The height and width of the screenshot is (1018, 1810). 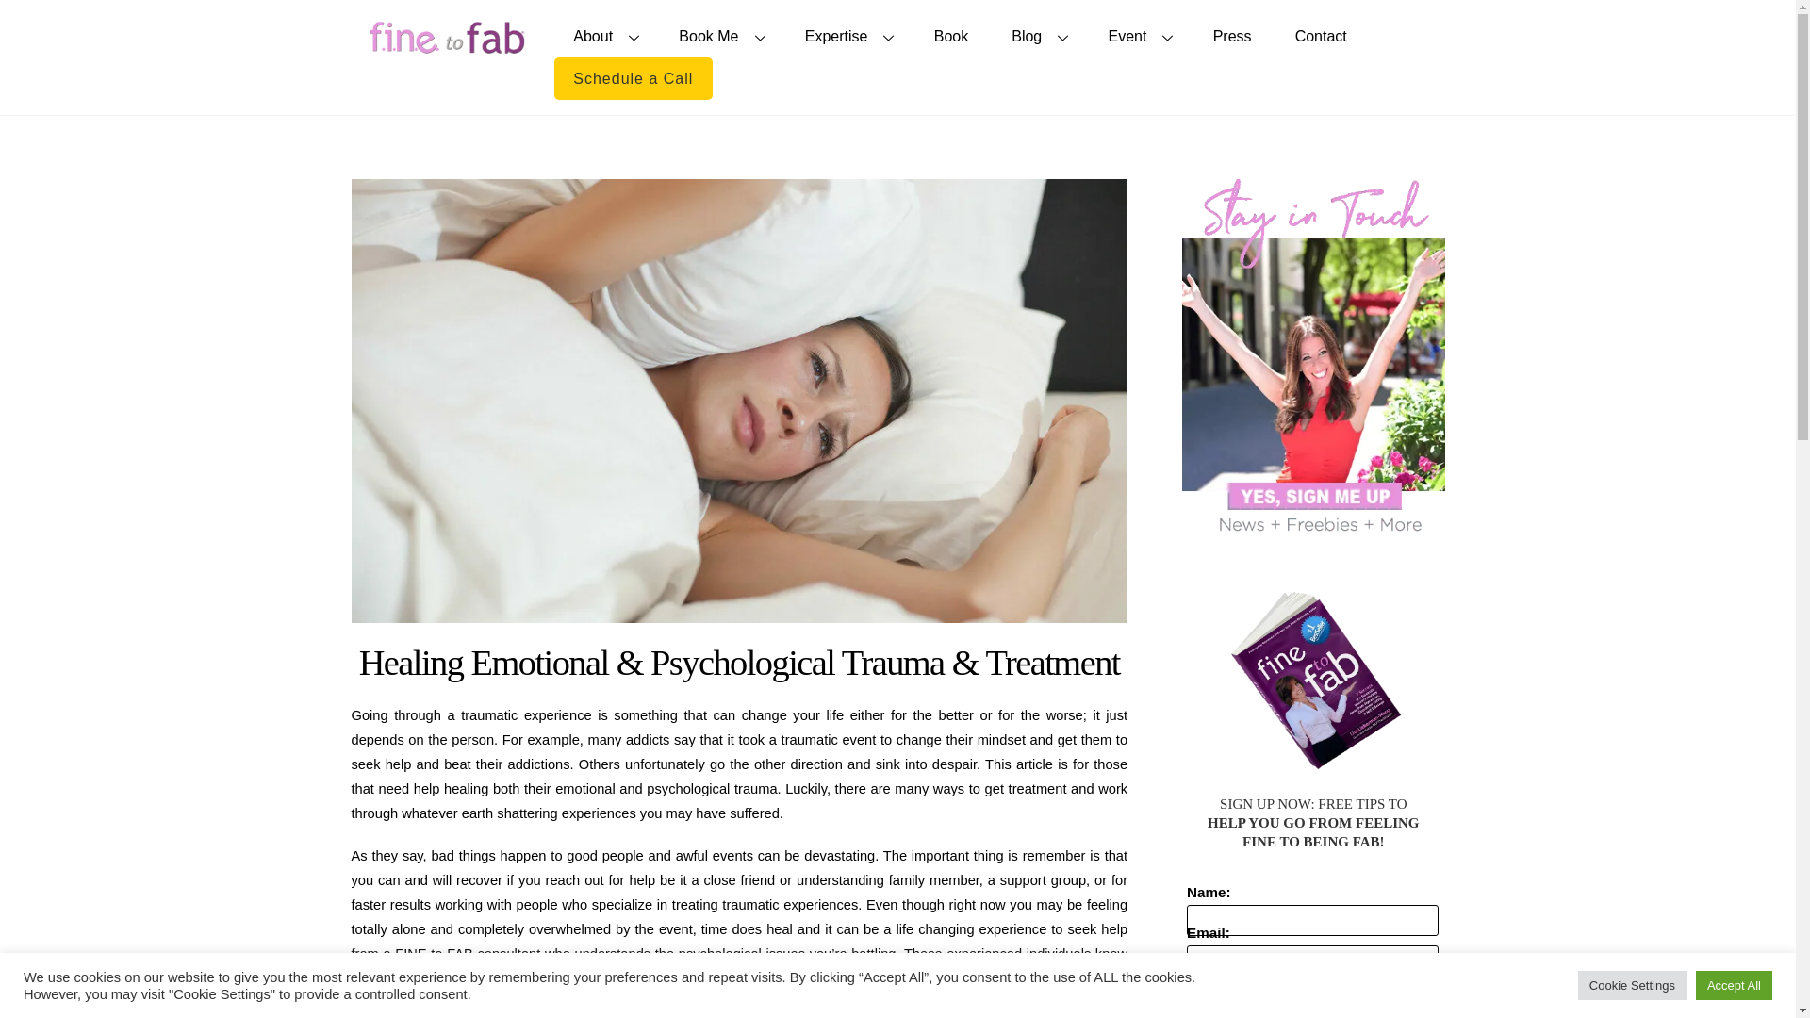 What do you see at coordinates (720, 36) in the screenshot?
I see `Book Me` at bounding box center [720, 36].